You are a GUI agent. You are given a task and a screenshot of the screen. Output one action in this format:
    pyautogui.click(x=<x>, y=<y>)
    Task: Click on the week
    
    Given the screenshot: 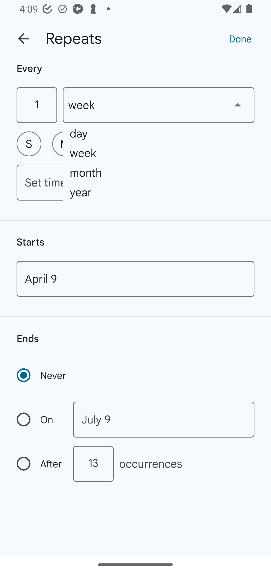 What is the action you would take?
    pyautogui.click(x=159, y=105)
    